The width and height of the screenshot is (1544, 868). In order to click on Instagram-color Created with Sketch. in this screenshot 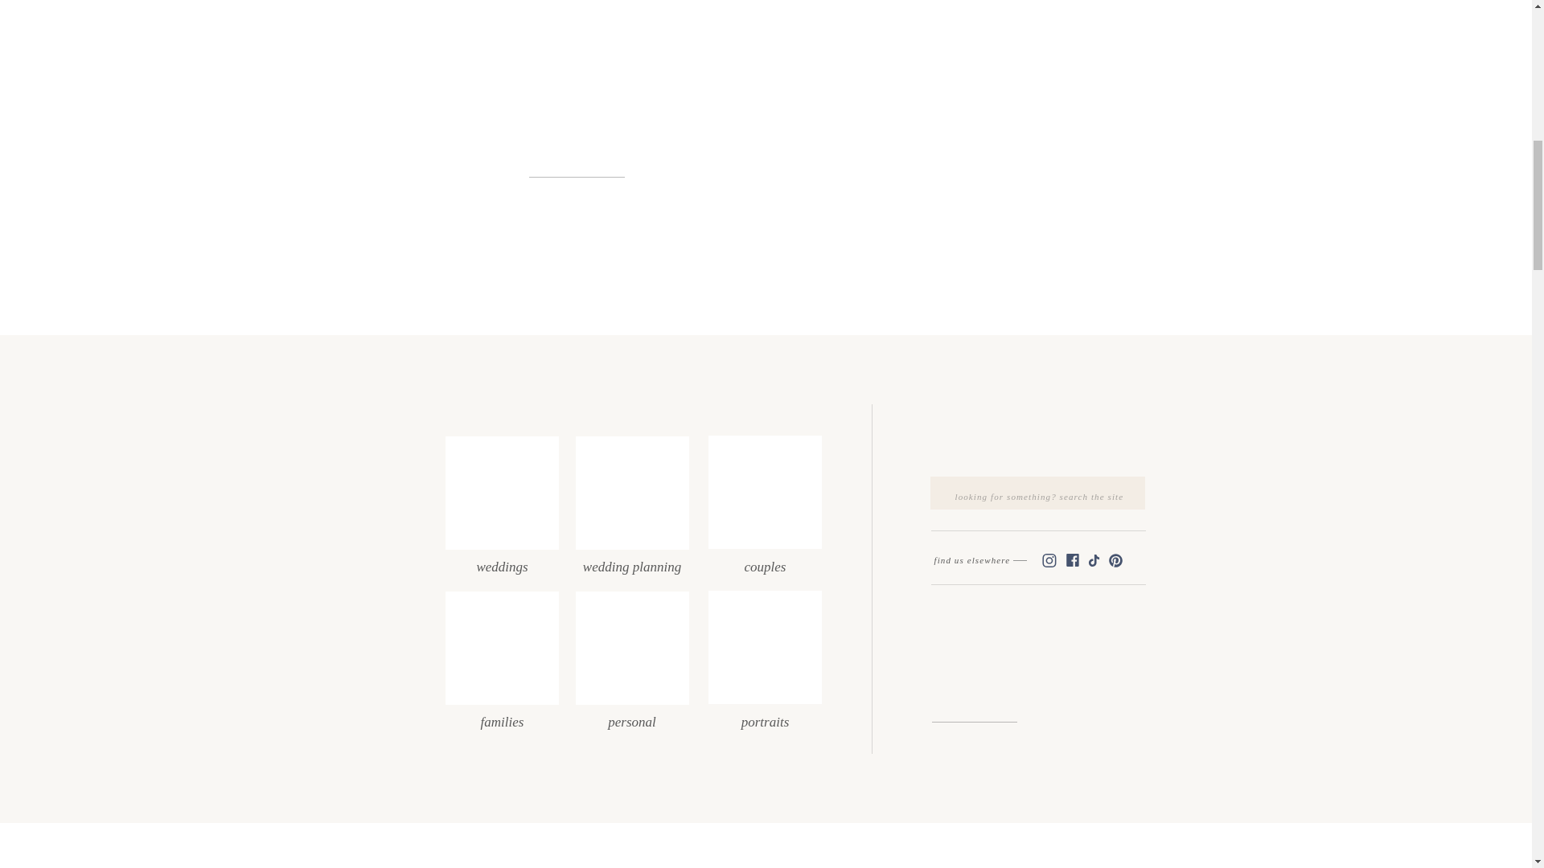, I will do `click(1049, 561)`.